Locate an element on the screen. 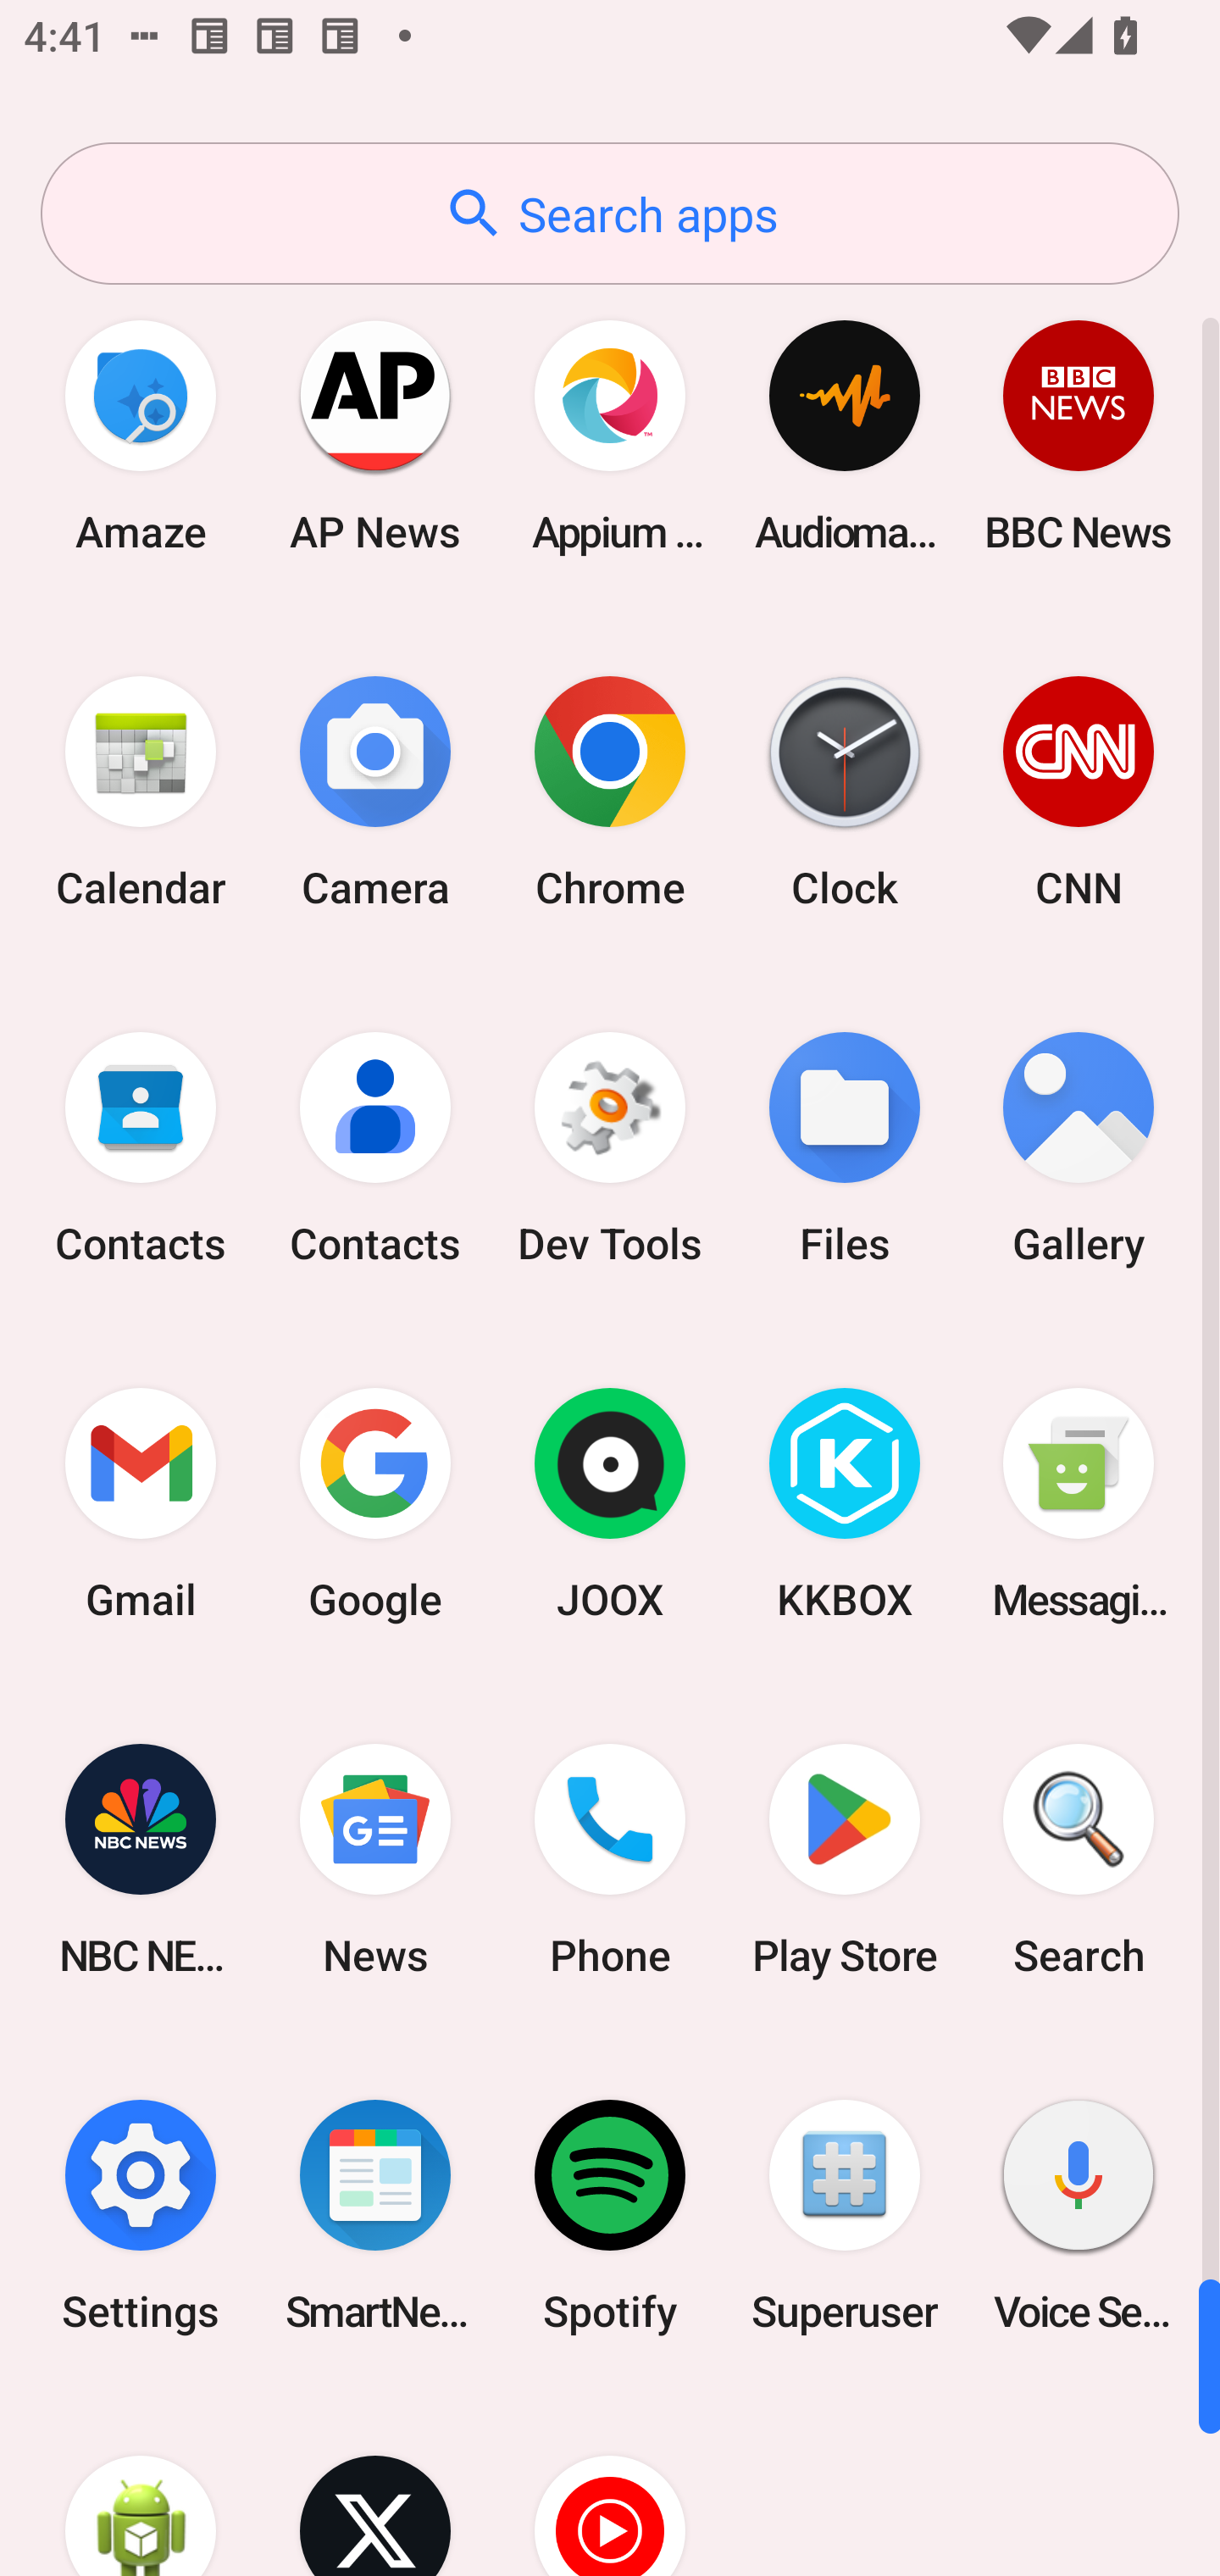 The height and width of the screenshot is (2576, 1220). KKBOX is located at coordinates (844, 1504).